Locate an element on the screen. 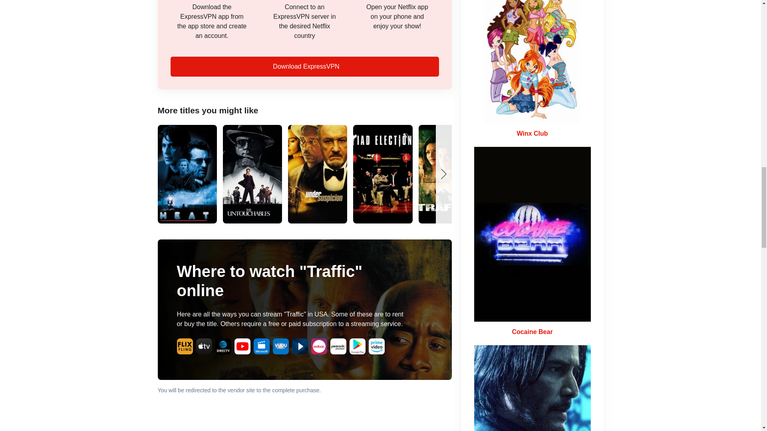 This screenshot has width=767, height=431. Amazon Prime Video is located at coordinates (376, 346).